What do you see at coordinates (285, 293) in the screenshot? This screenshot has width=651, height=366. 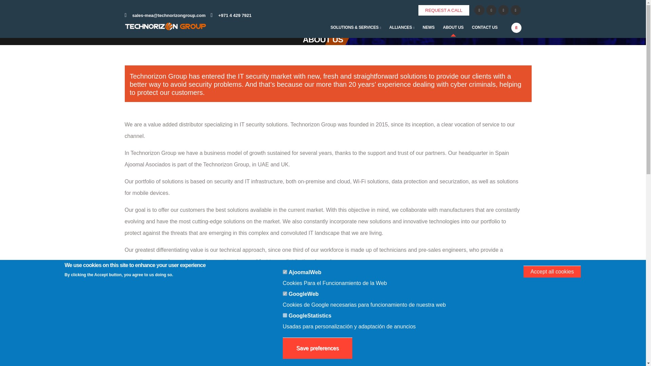 I see `googleweb` at bounding box center [285, 293].